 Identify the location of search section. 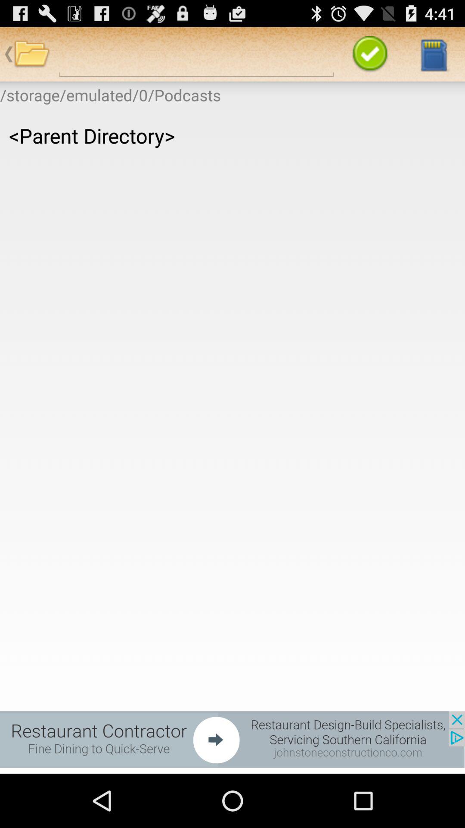
(196, 54).